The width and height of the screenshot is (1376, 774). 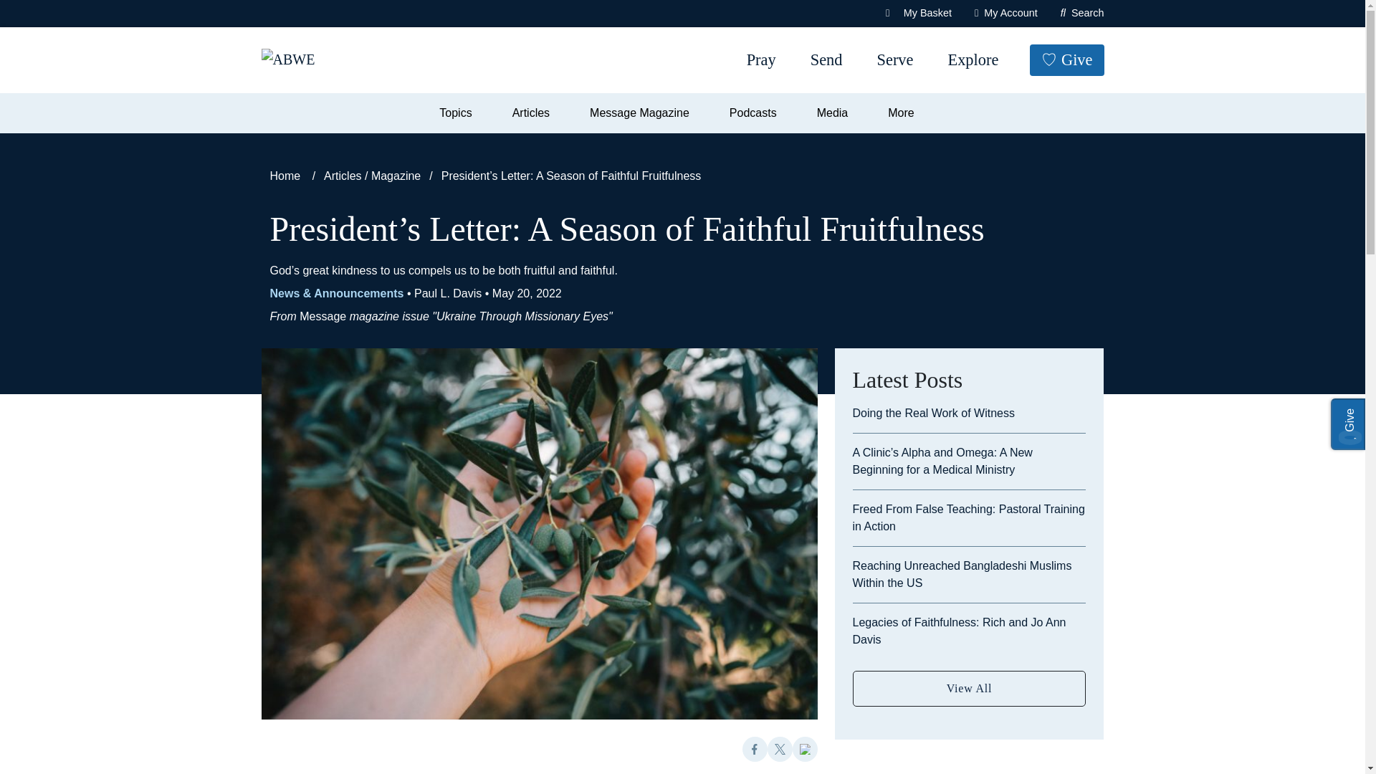 What do you see at coordinates (536, 113) in the screenshot?
I see `Articles` at bounding box center [536, 113].